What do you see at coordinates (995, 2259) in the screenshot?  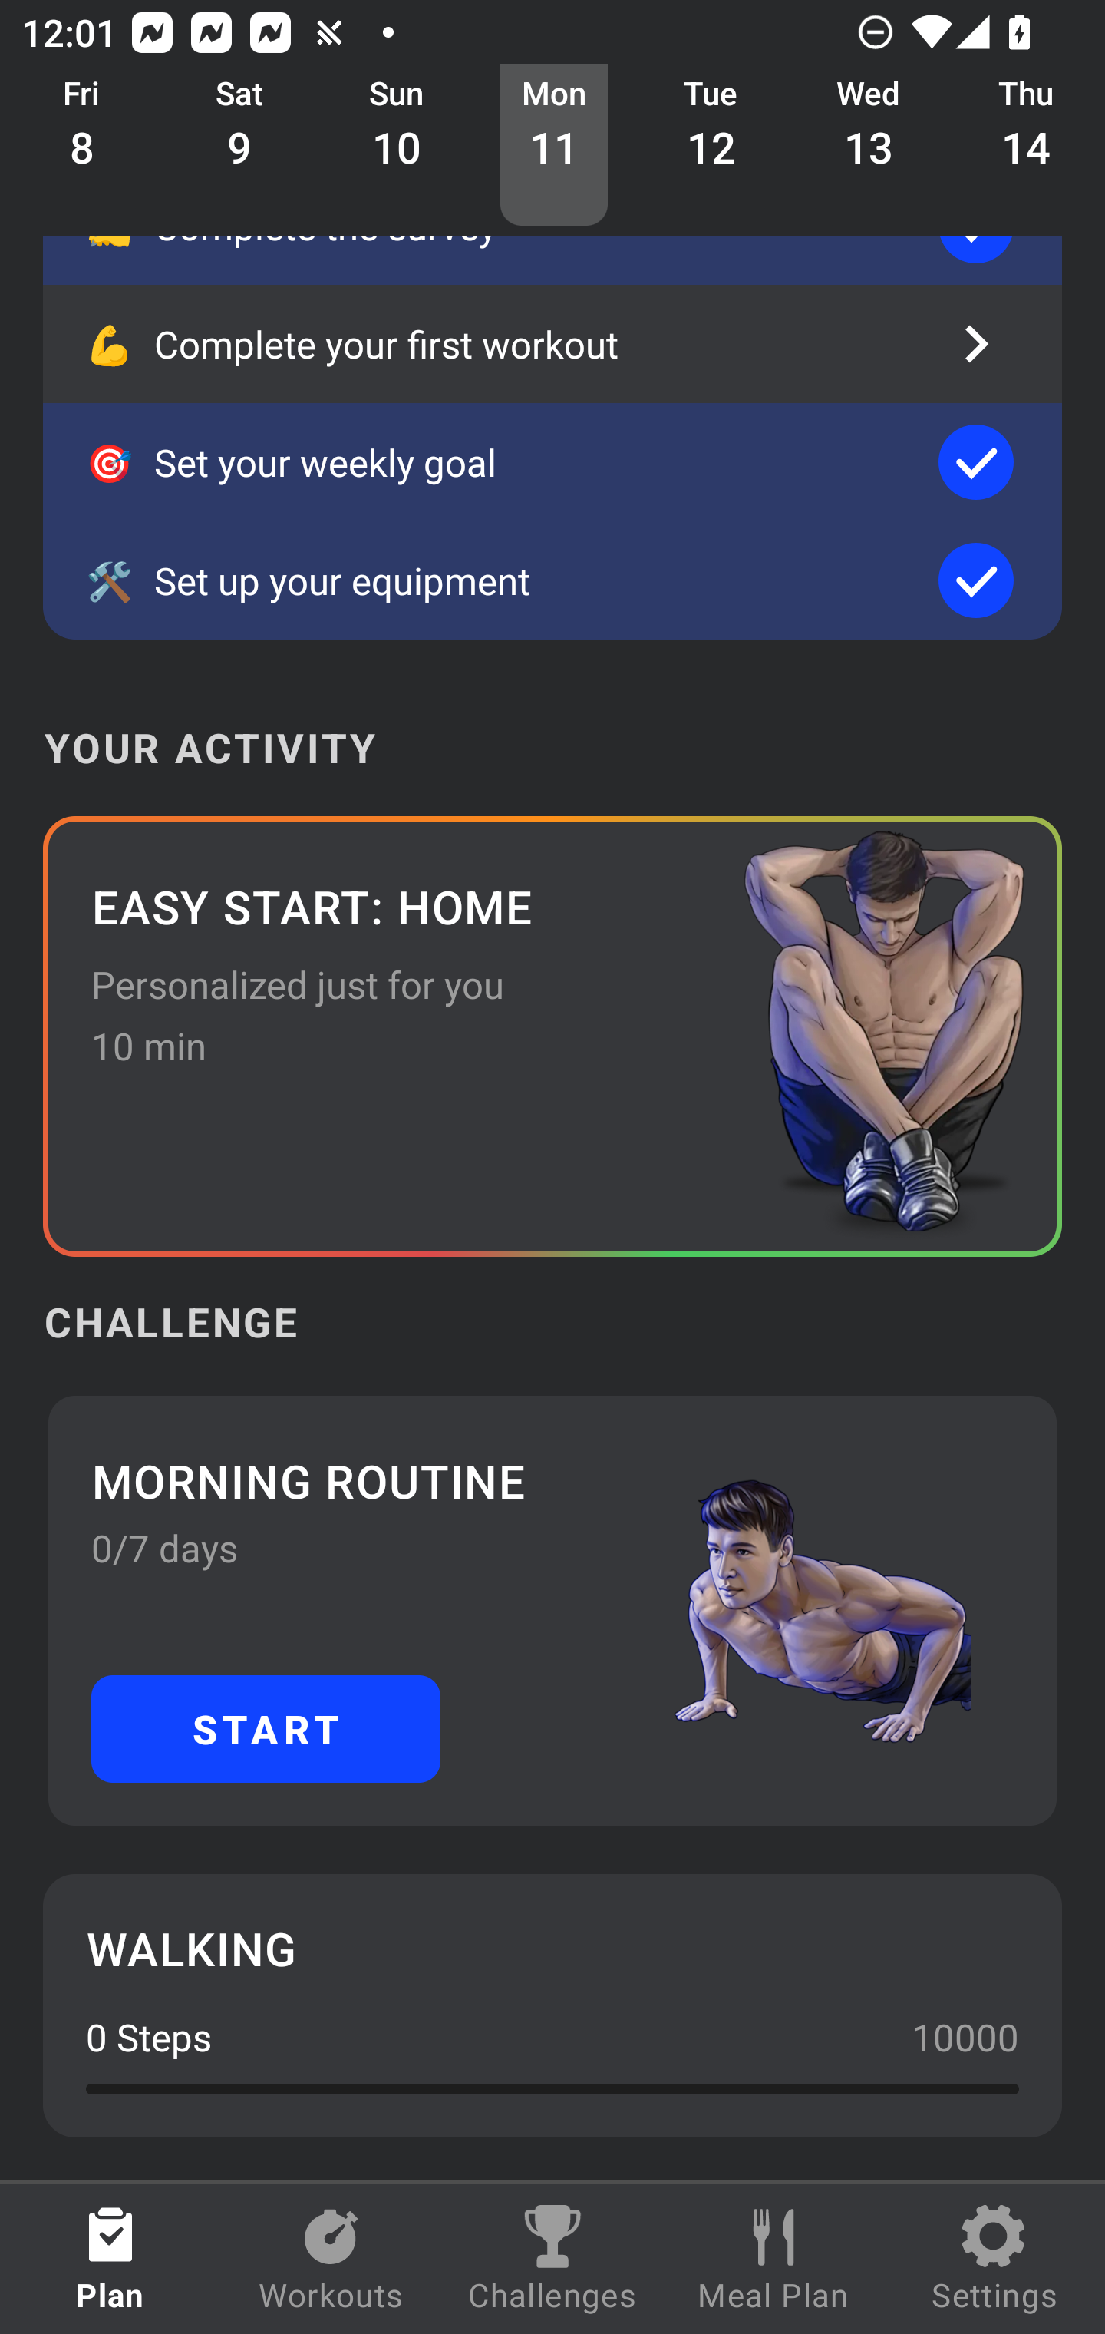 I see ` Settings ` at bounding box center [995, 2259].